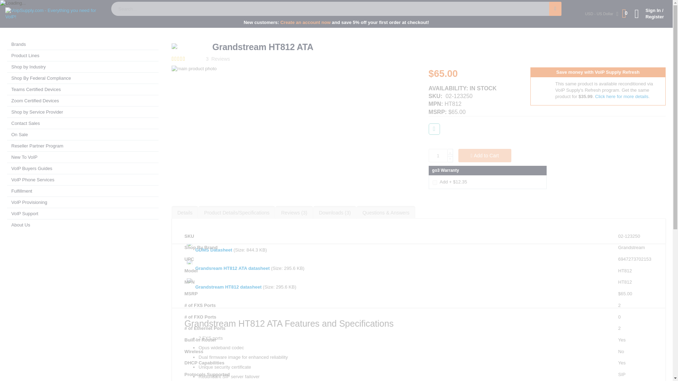  I want to click on Details, so click(184, 212).